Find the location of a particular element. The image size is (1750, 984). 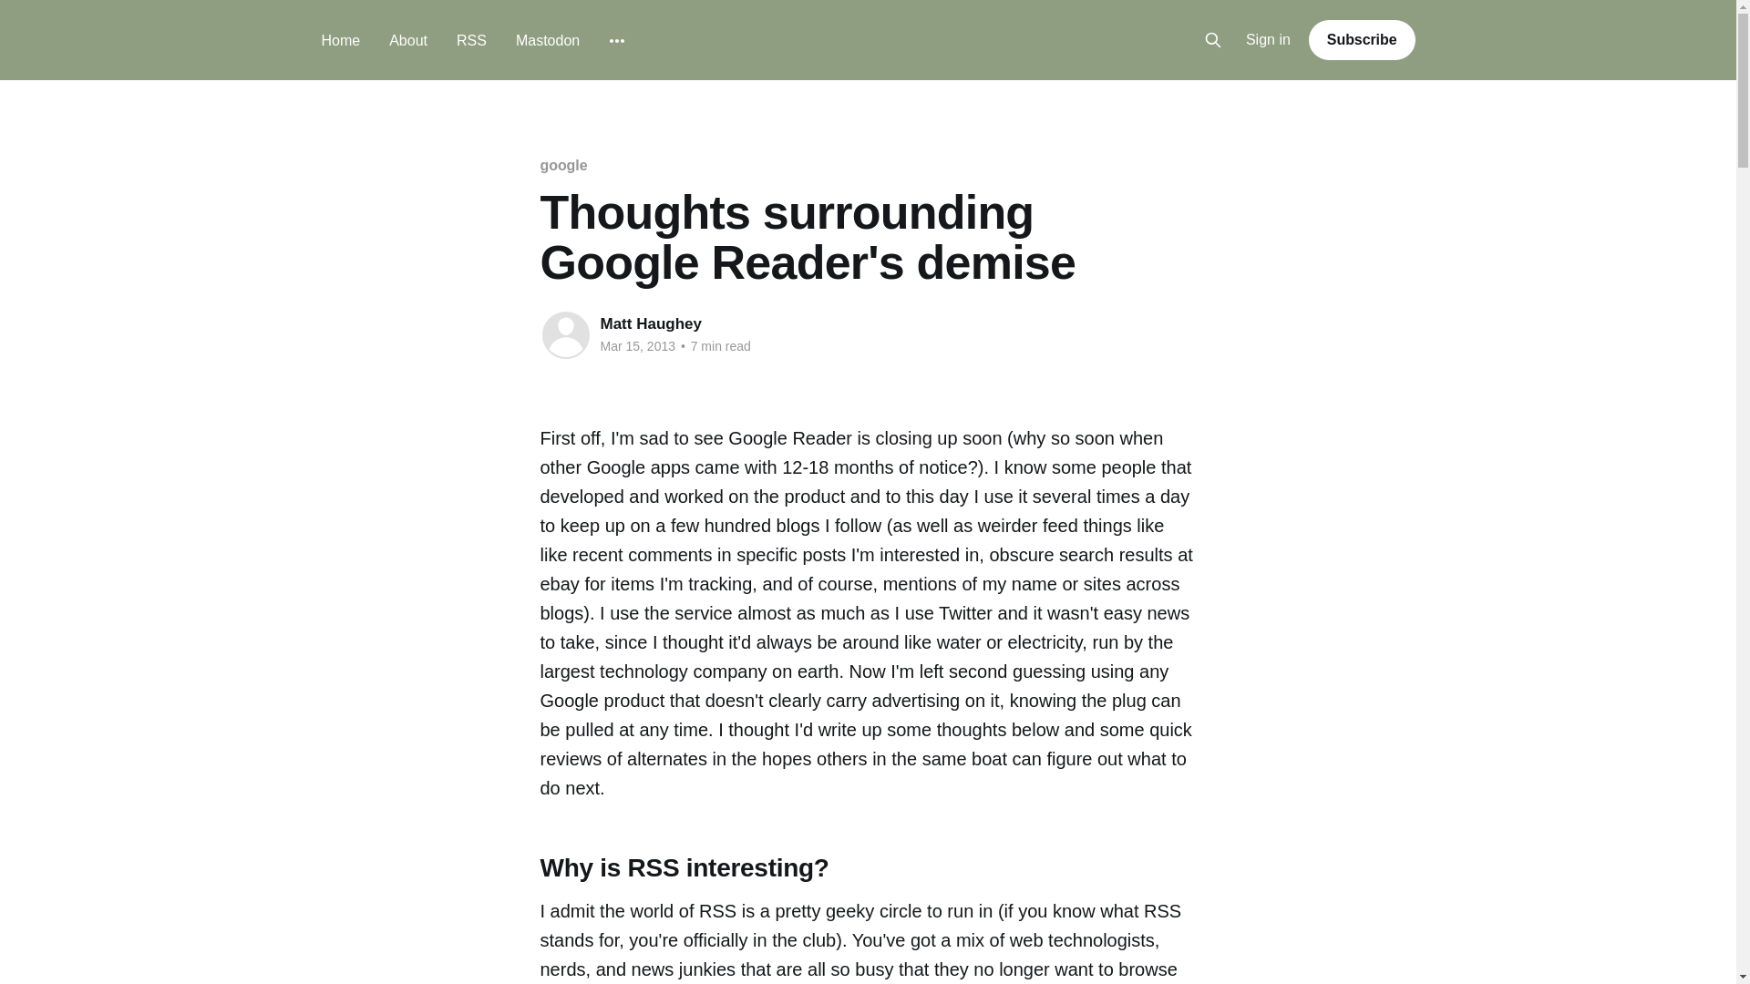

Mastodon is located at coordinates (547, 40).